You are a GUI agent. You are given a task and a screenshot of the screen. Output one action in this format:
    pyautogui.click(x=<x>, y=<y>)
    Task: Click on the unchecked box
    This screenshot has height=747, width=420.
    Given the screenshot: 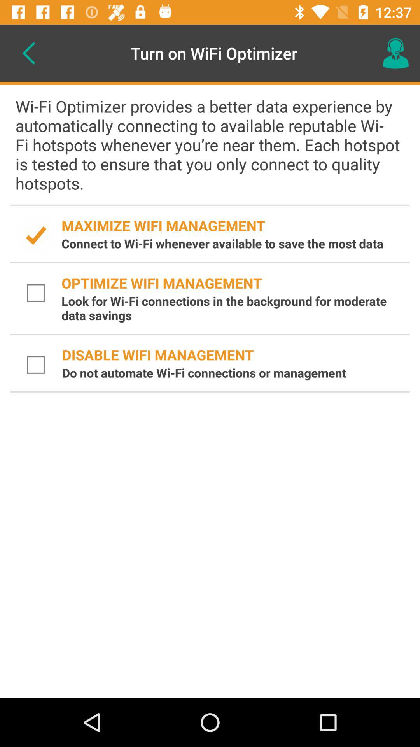 What is the action you would take?
    pyautogui.click(x=36, y=365)
    